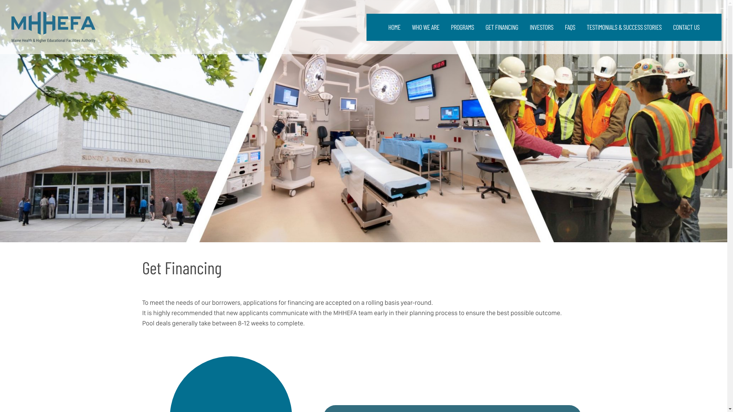 Image resolution: width=733 pixels, height=412 pixels. What do you see at coordinates (570, 27) in the screenshot?
I see `FAQS` at bounding box center [570, 27].